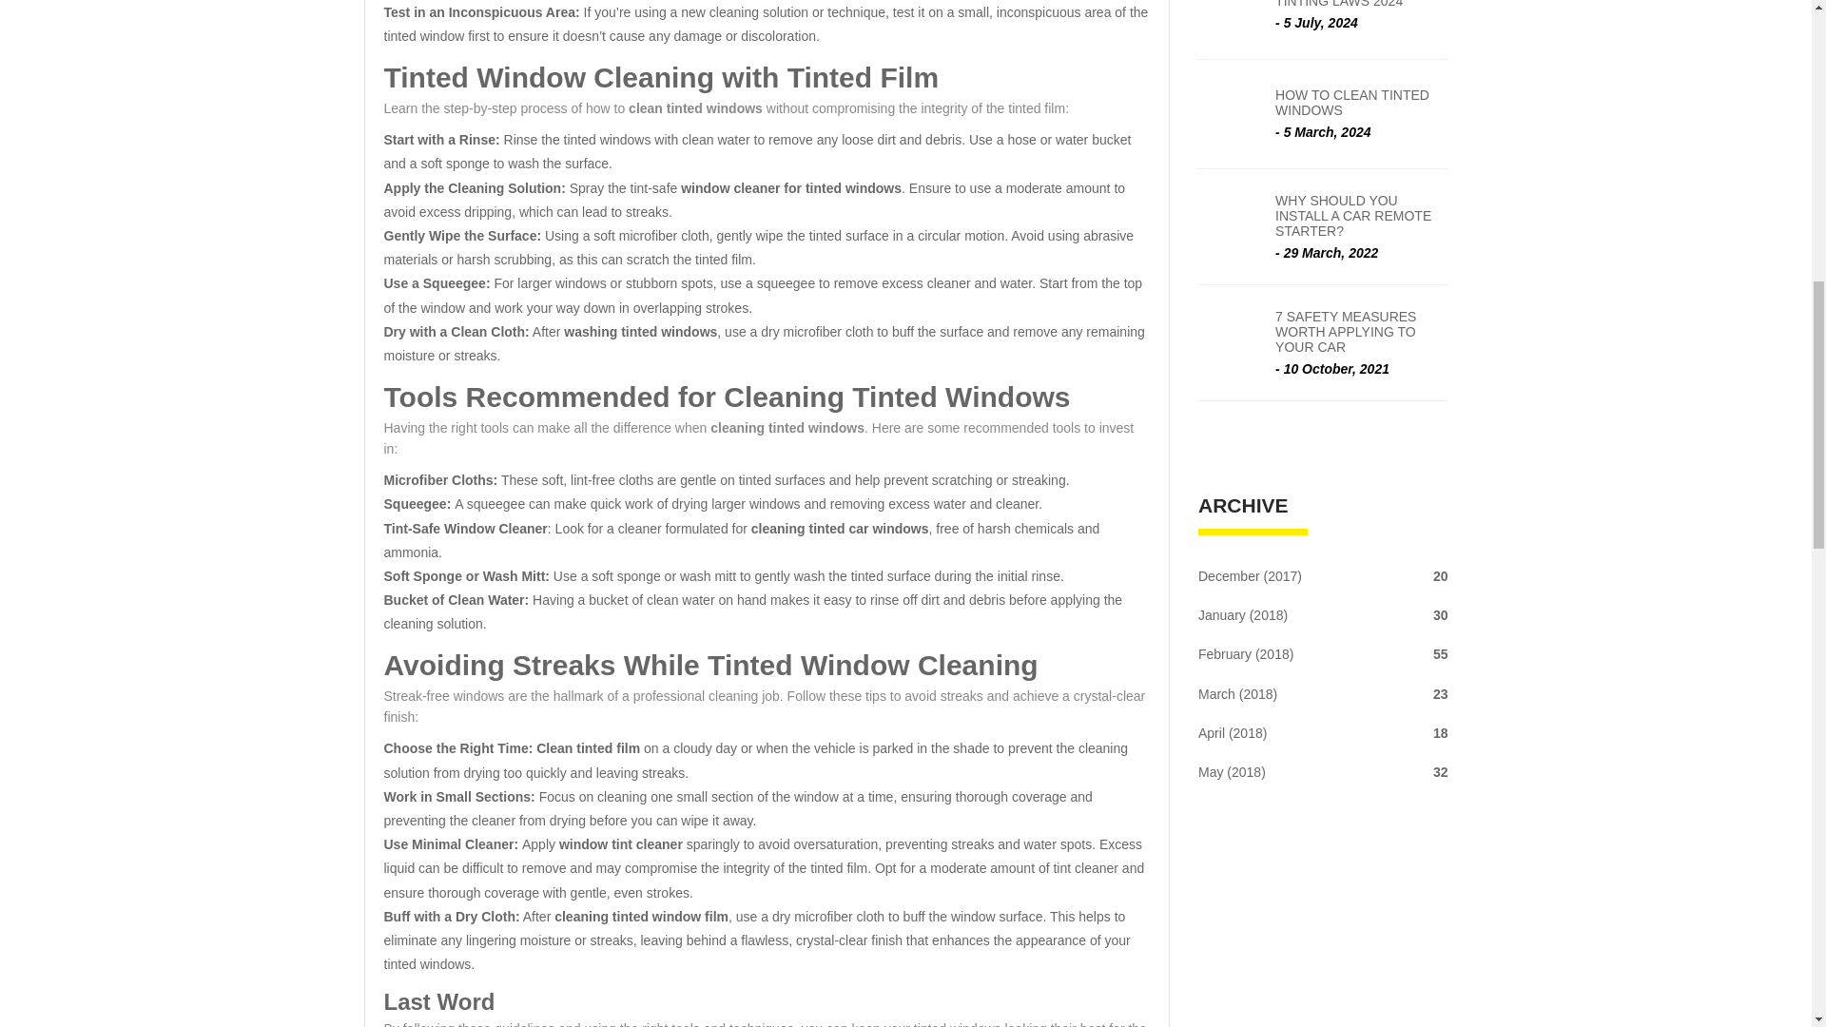 The image size is (1826, 1027). What do you see at coordinates (1361, 4) in the screenshot?
I see `VIRGINIA WINDOW TINTING LAWS 2024` at bounding box center [1361, 4].